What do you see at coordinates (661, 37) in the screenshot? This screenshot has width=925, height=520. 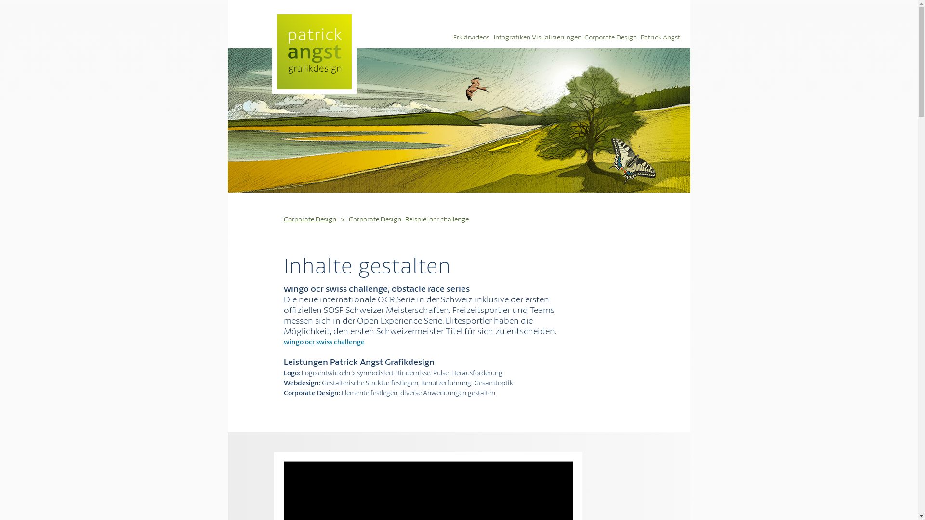 I see `Patrick Angst` at bounding box center [661, 37].